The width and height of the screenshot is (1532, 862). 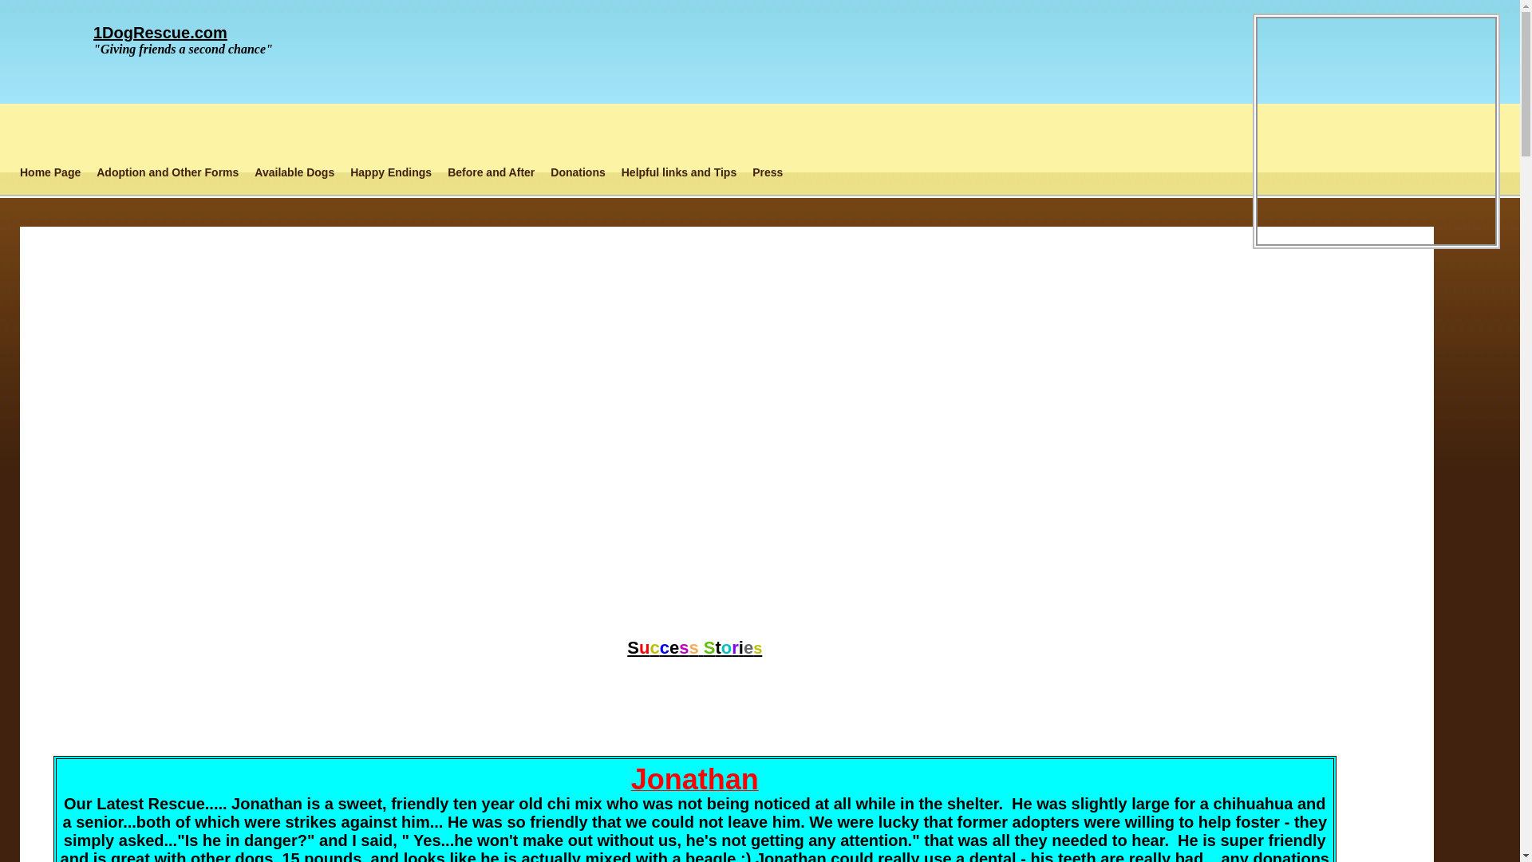 What do you see at coordinates (492, 172) in the screenshot?
I see `Before and After` at bounding box center [492, 172].